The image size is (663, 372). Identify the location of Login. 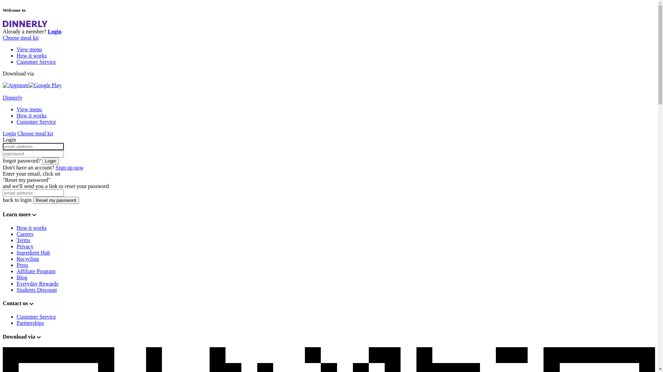
(50, 161).